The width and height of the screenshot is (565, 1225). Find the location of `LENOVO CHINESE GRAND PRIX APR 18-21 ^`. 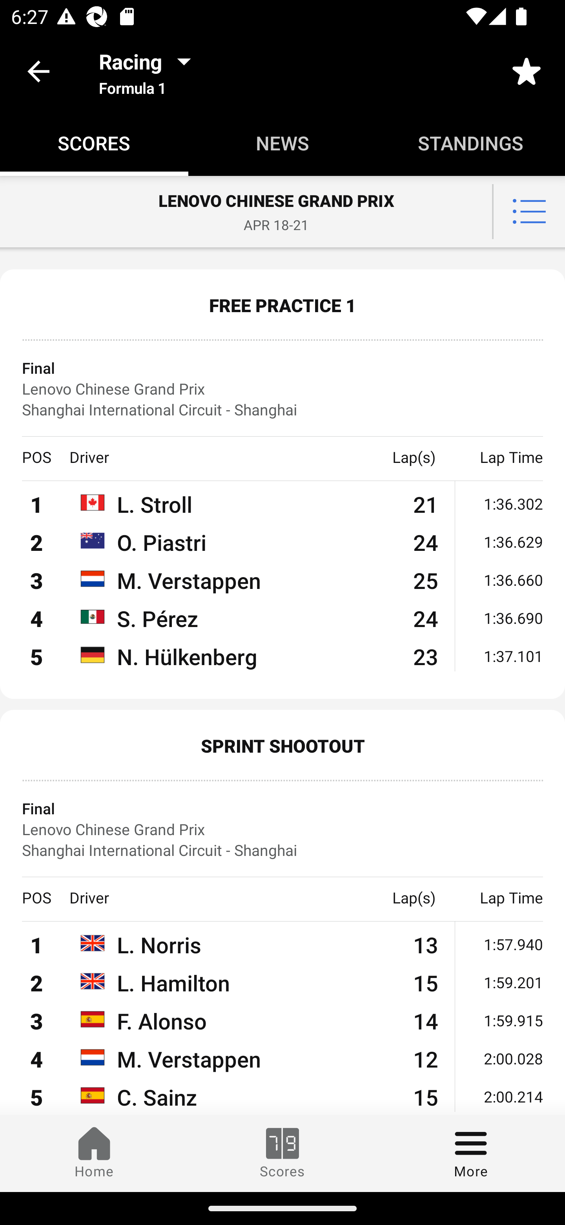

LENOVO CHINESE GRAND PRIX APR 18-21 ^ is located at coordinates (282, 212).